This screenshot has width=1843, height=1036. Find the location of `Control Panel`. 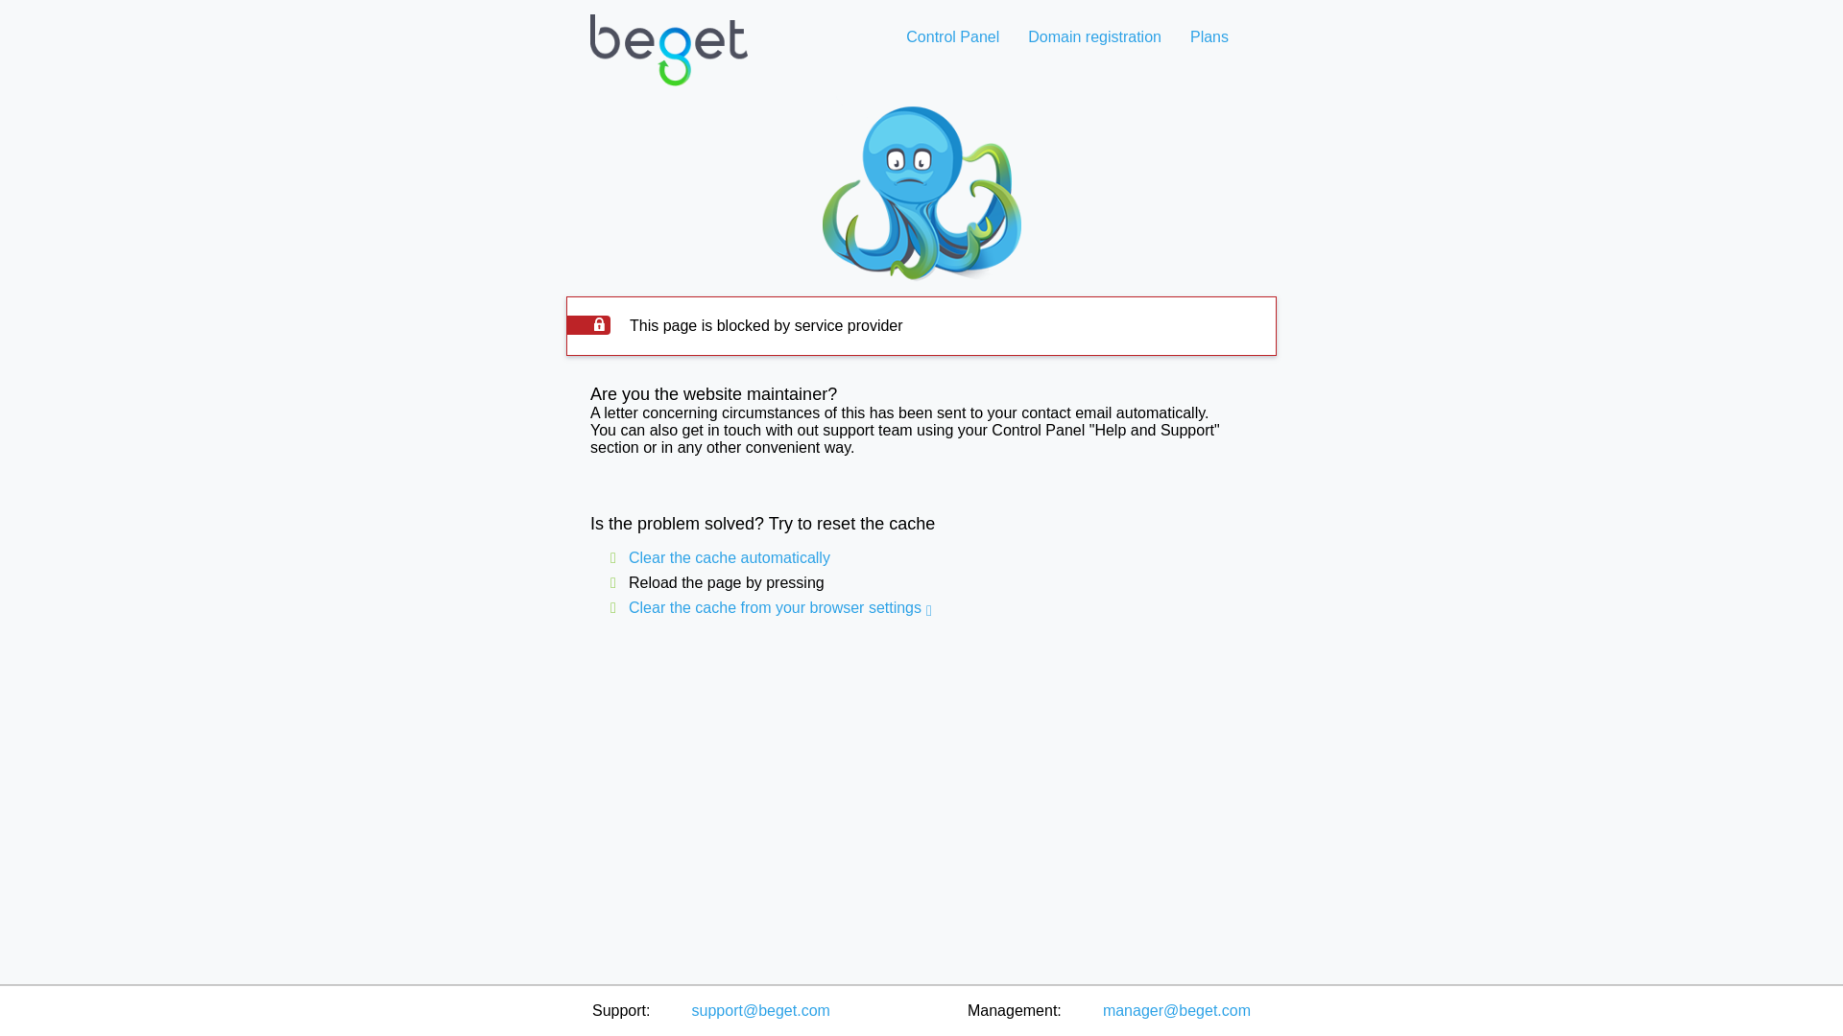

Control Panel is located at coordinates (952, 36).